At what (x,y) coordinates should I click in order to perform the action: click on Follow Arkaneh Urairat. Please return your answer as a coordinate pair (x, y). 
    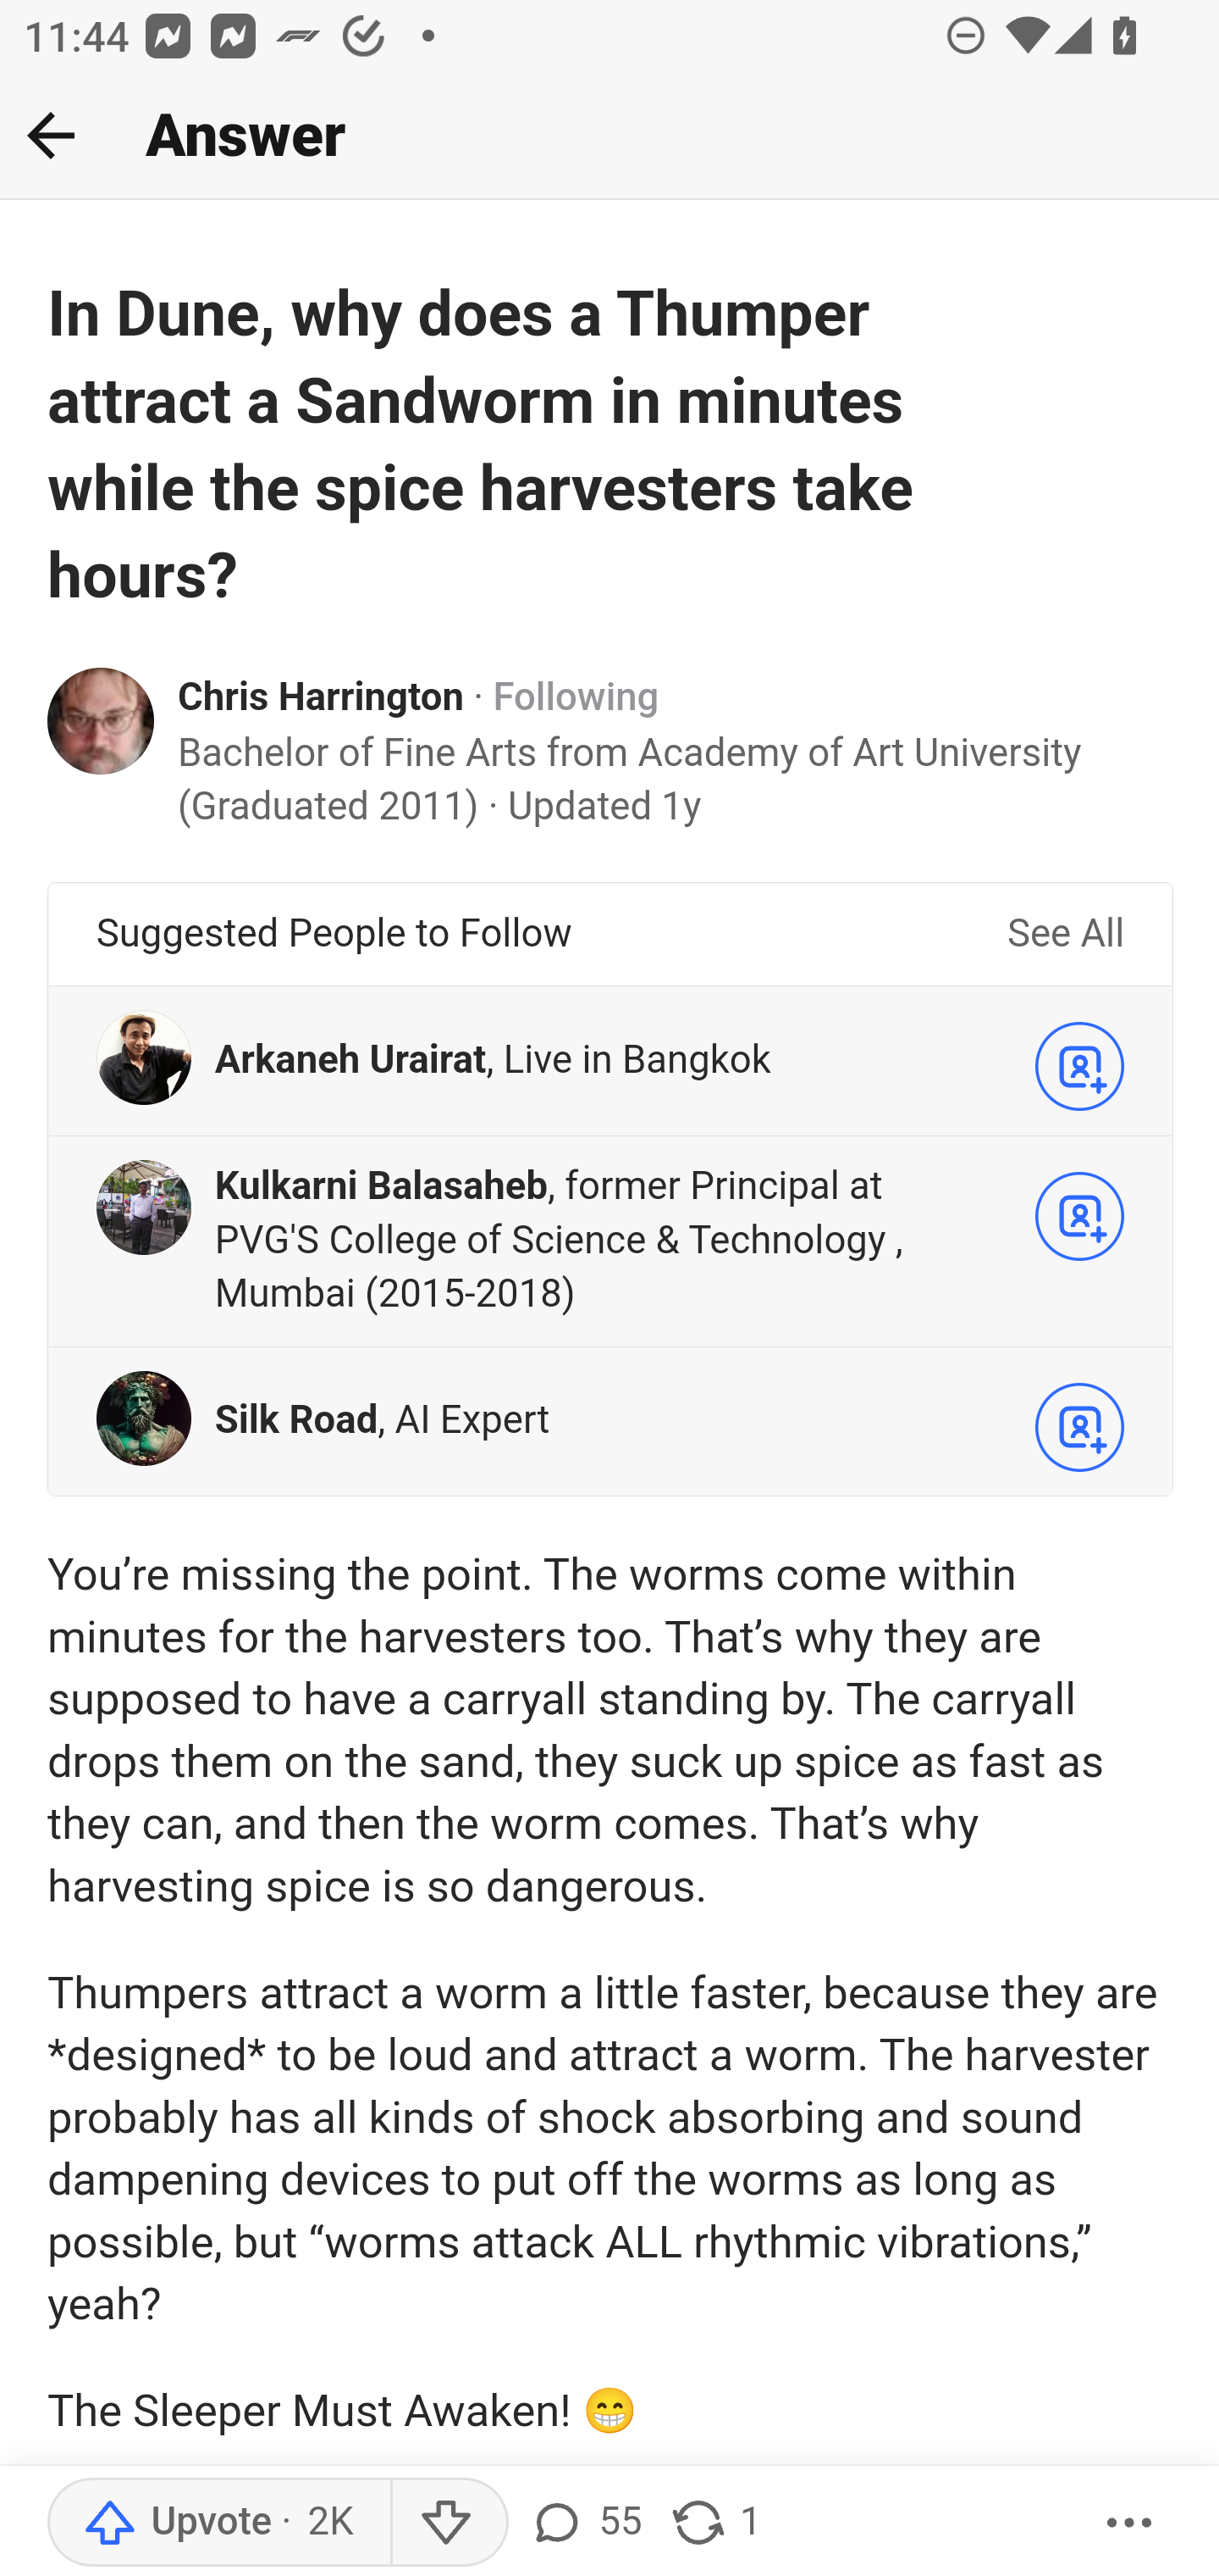
    Looking at the image, I should click on (1080, 1066).